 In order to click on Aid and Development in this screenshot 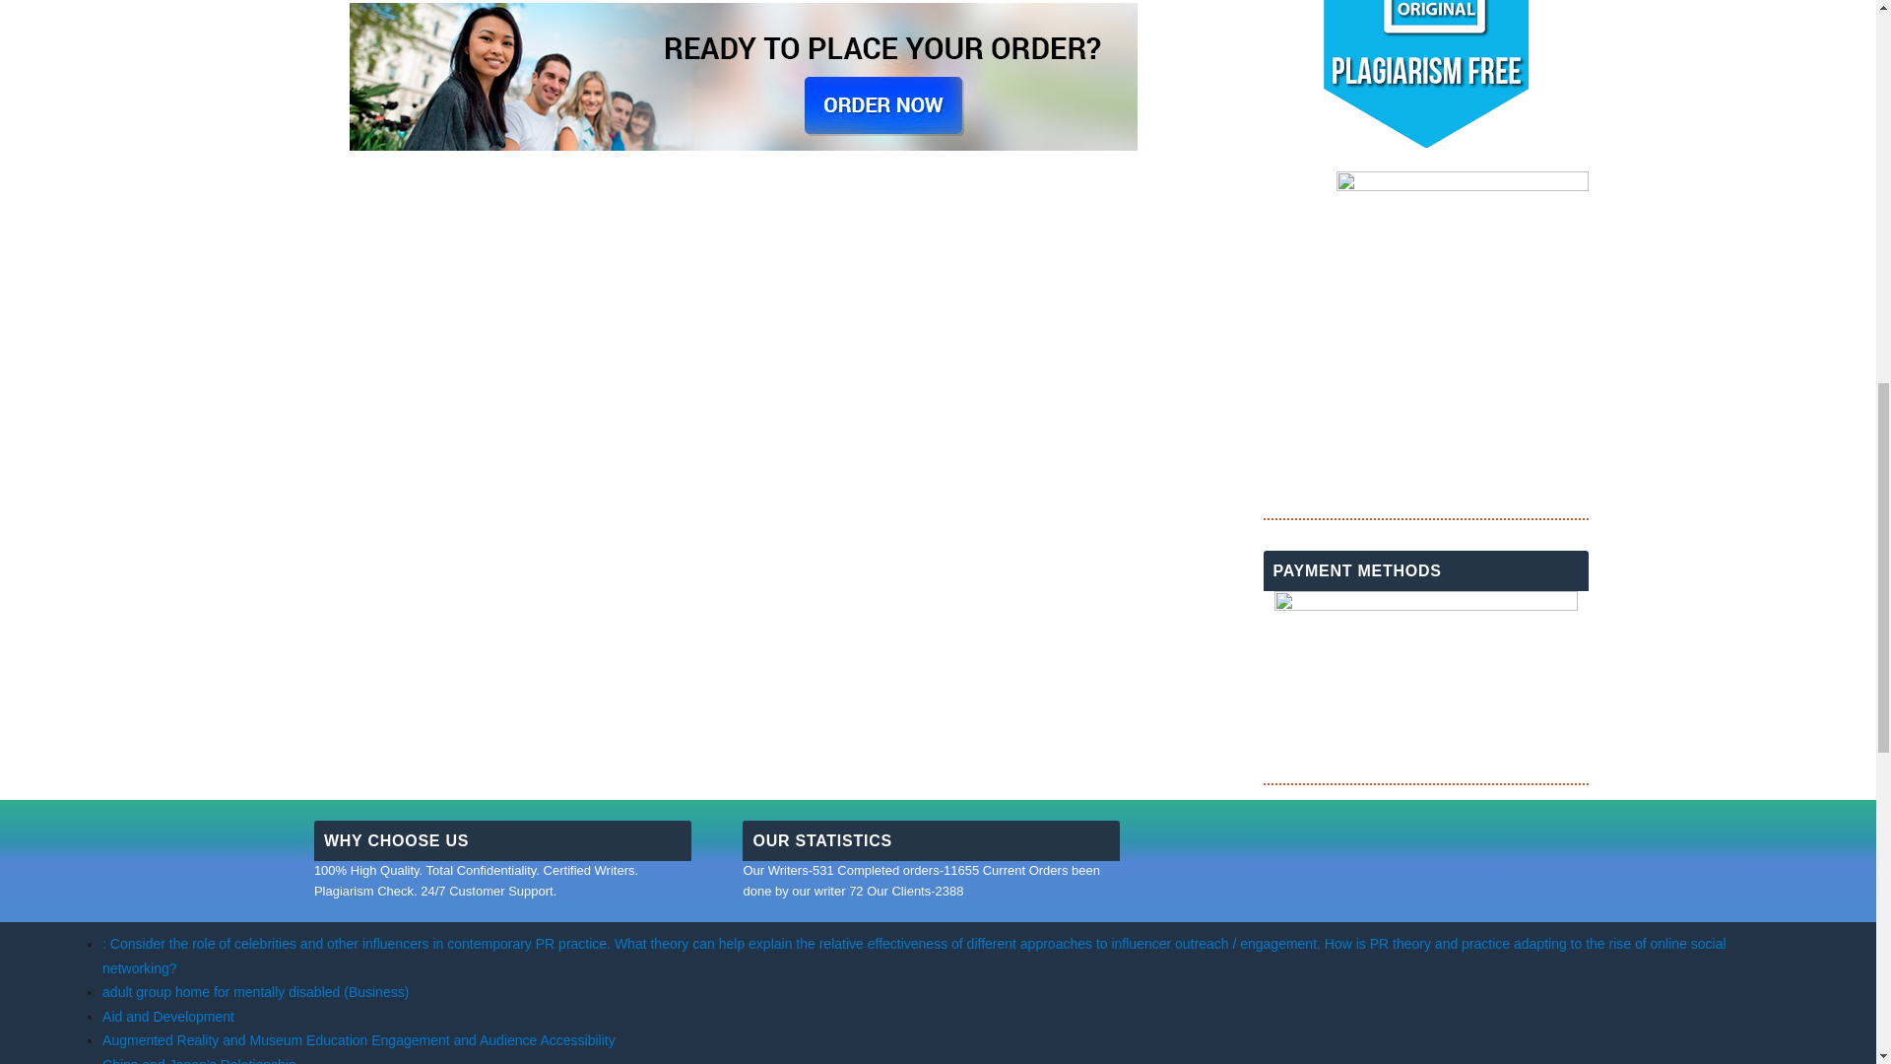, I will do `click(167, 1017)`.